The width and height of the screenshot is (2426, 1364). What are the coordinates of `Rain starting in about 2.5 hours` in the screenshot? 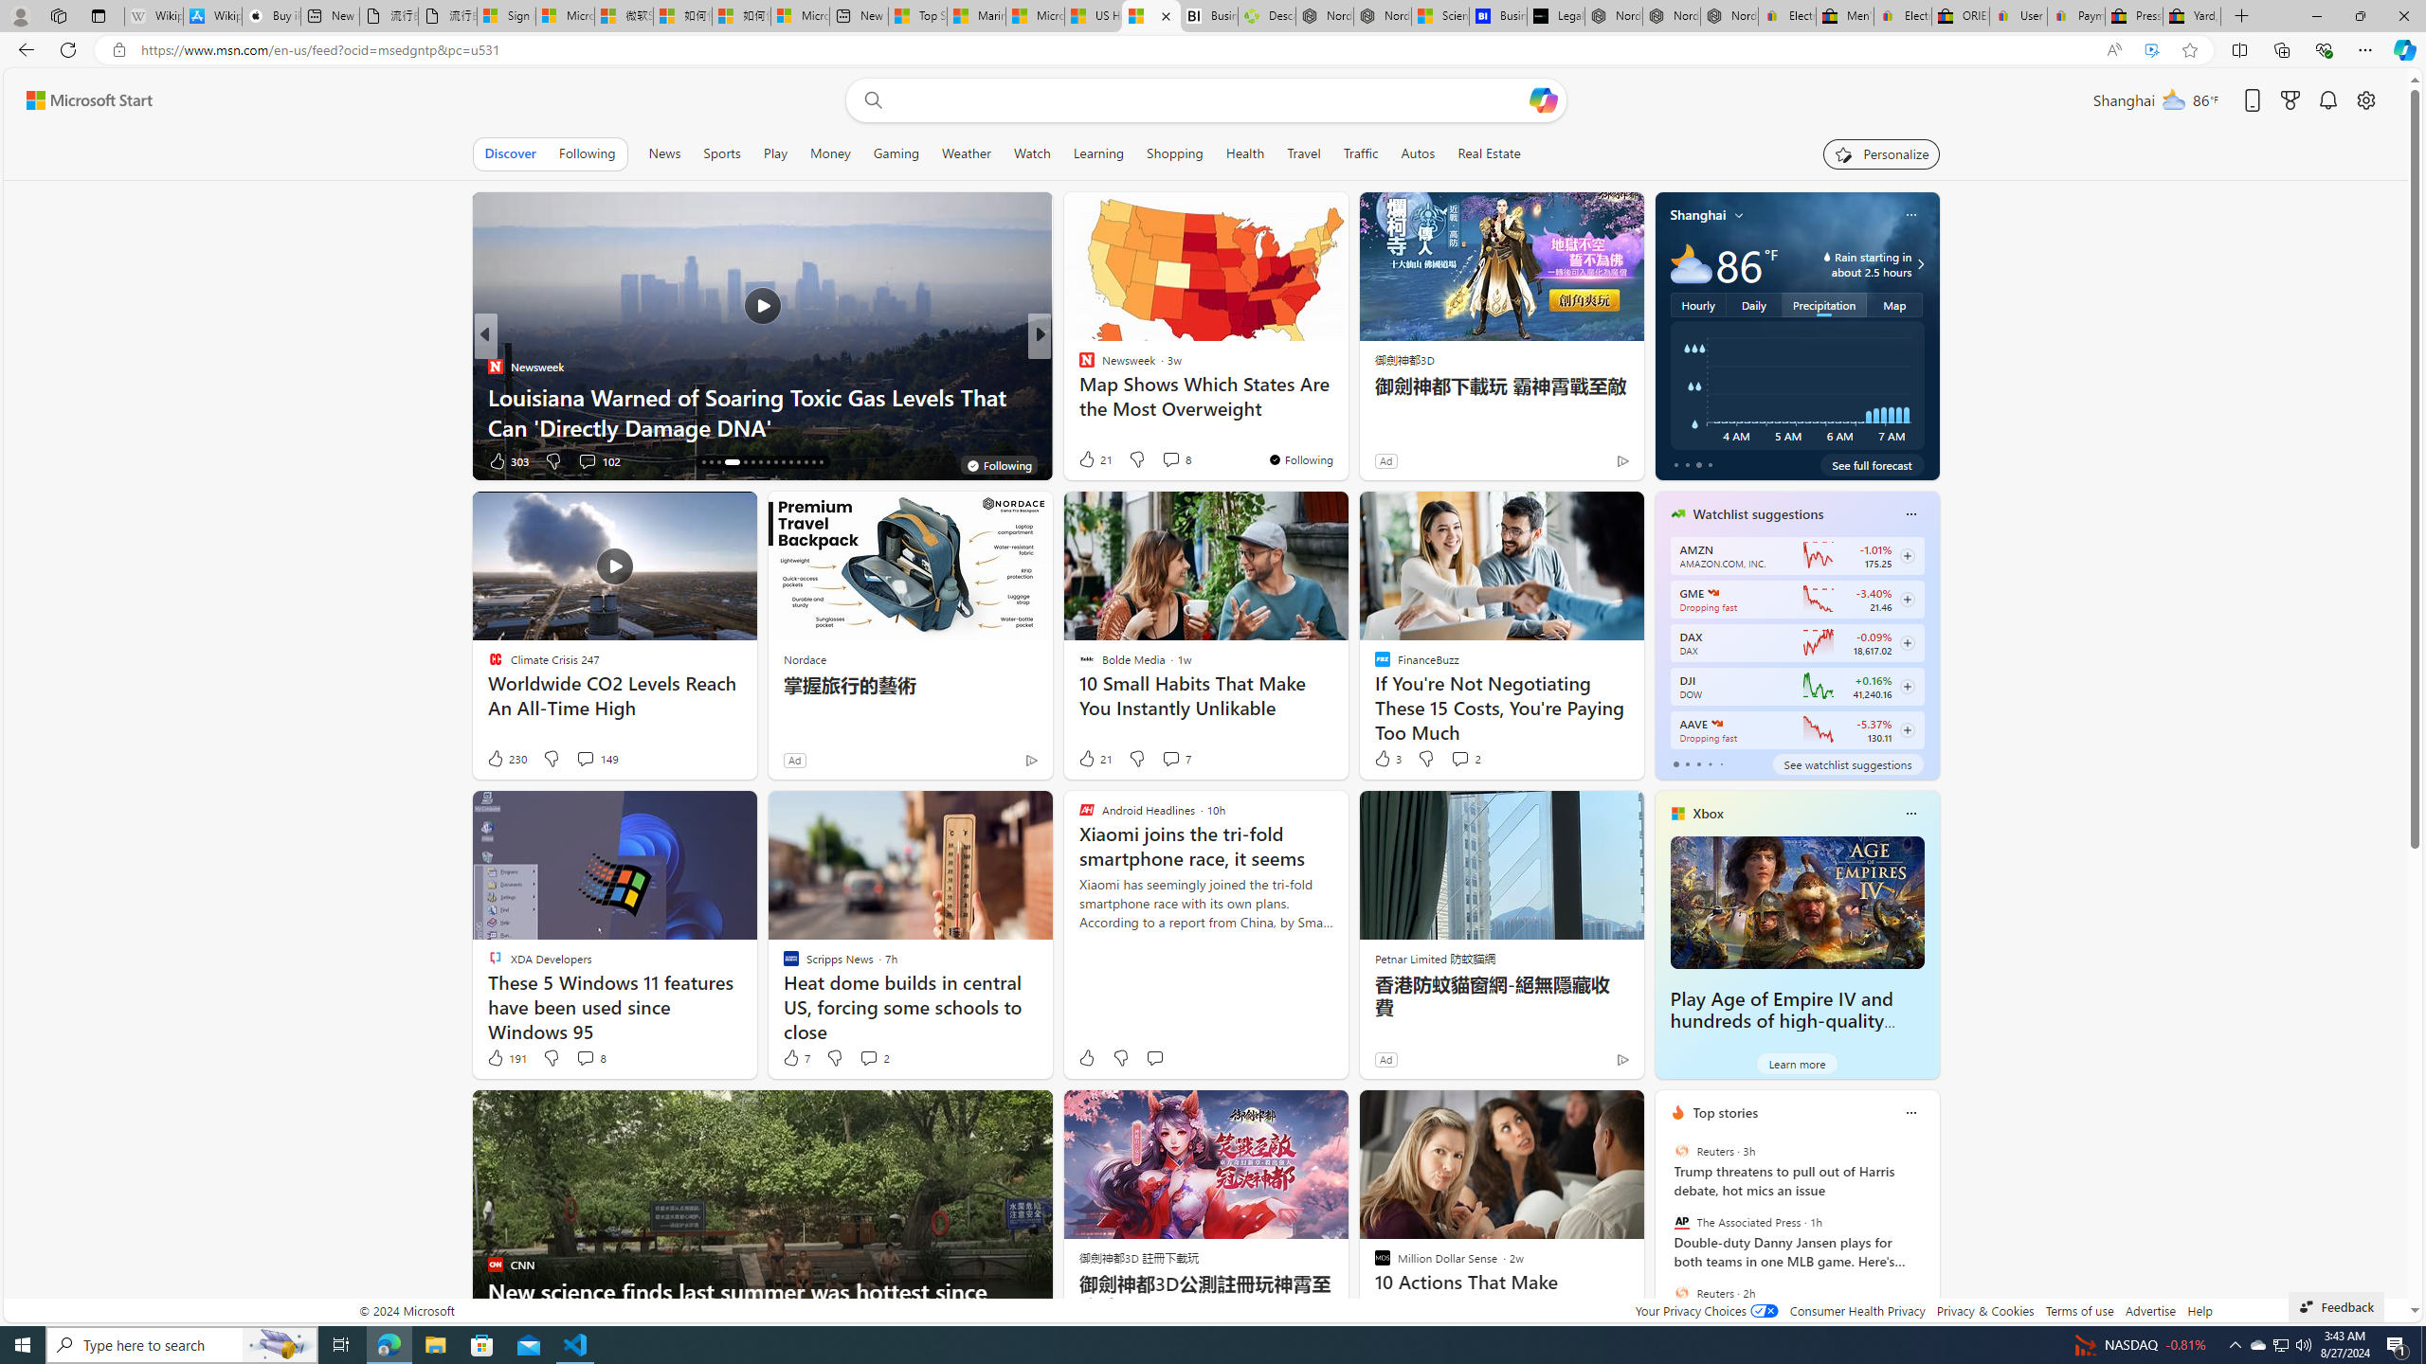 It's located at (1918, 264).